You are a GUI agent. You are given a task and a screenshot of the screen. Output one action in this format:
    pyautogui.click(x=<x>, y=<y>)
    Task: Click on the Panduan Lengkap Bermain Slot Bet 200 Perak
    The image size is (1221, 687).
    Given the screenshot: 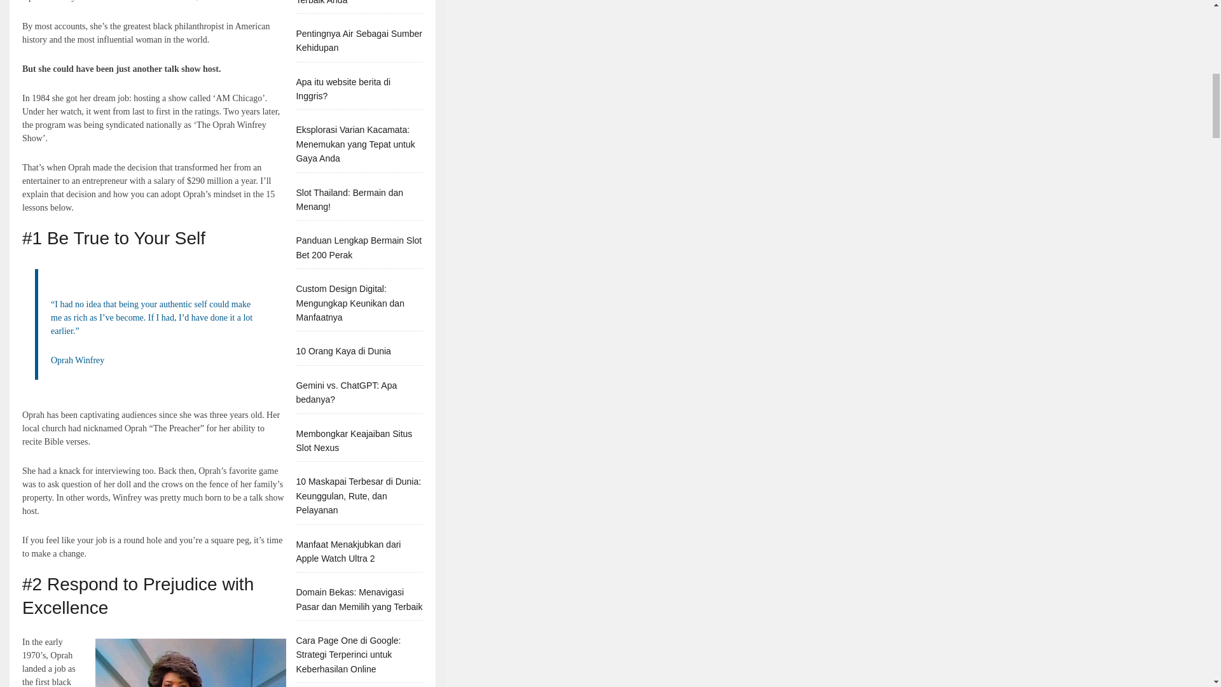 What is the action you would take?
    pyautogui.click(x=358, y=247)
    